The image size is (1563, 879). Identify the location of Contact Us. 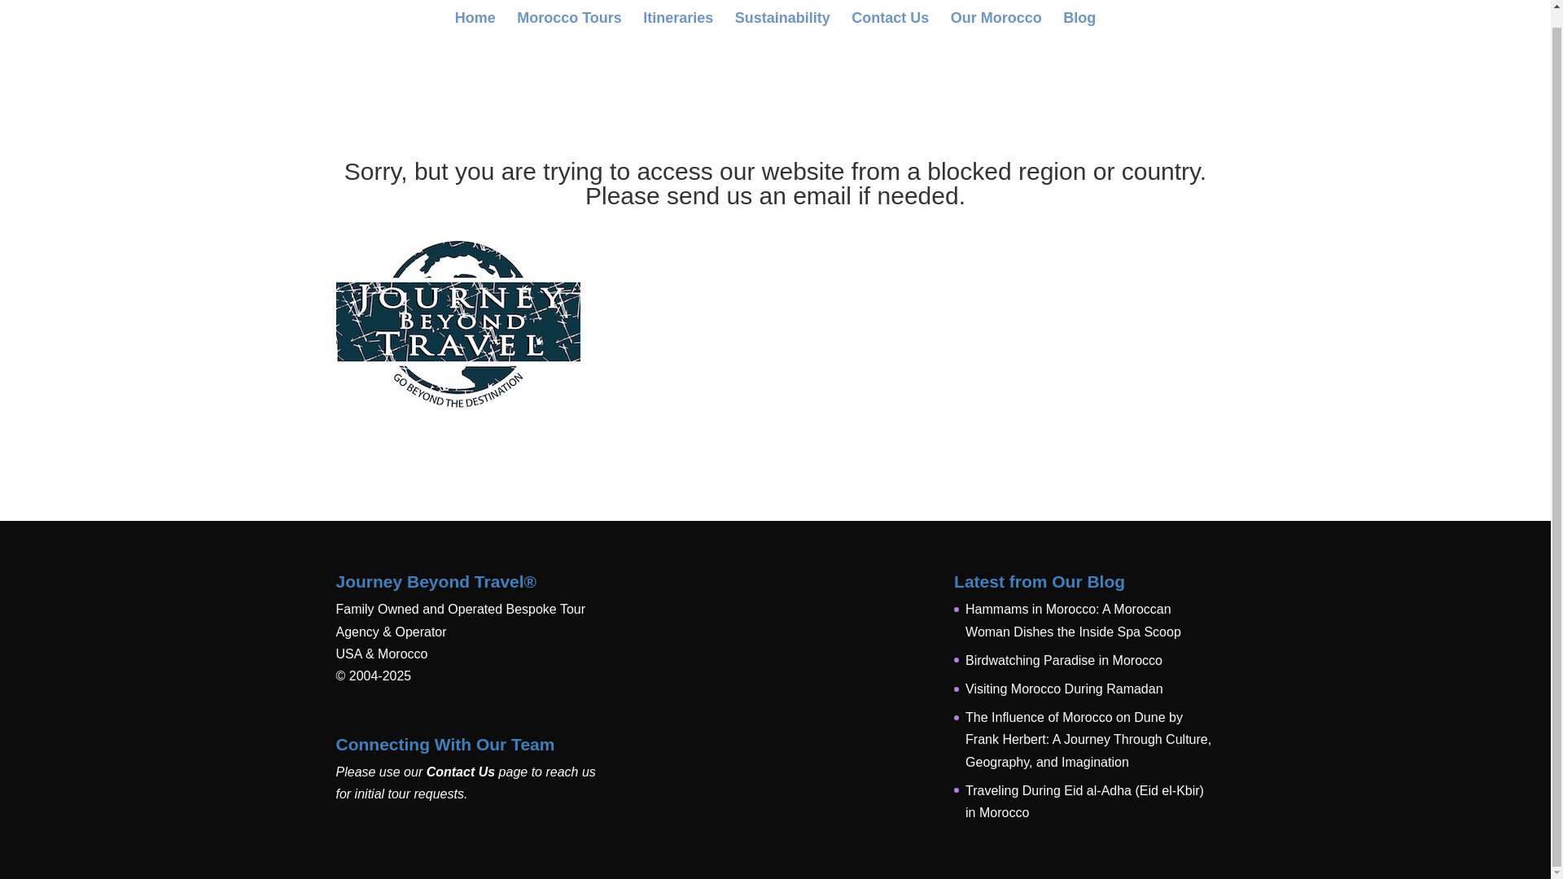
(890, 10).